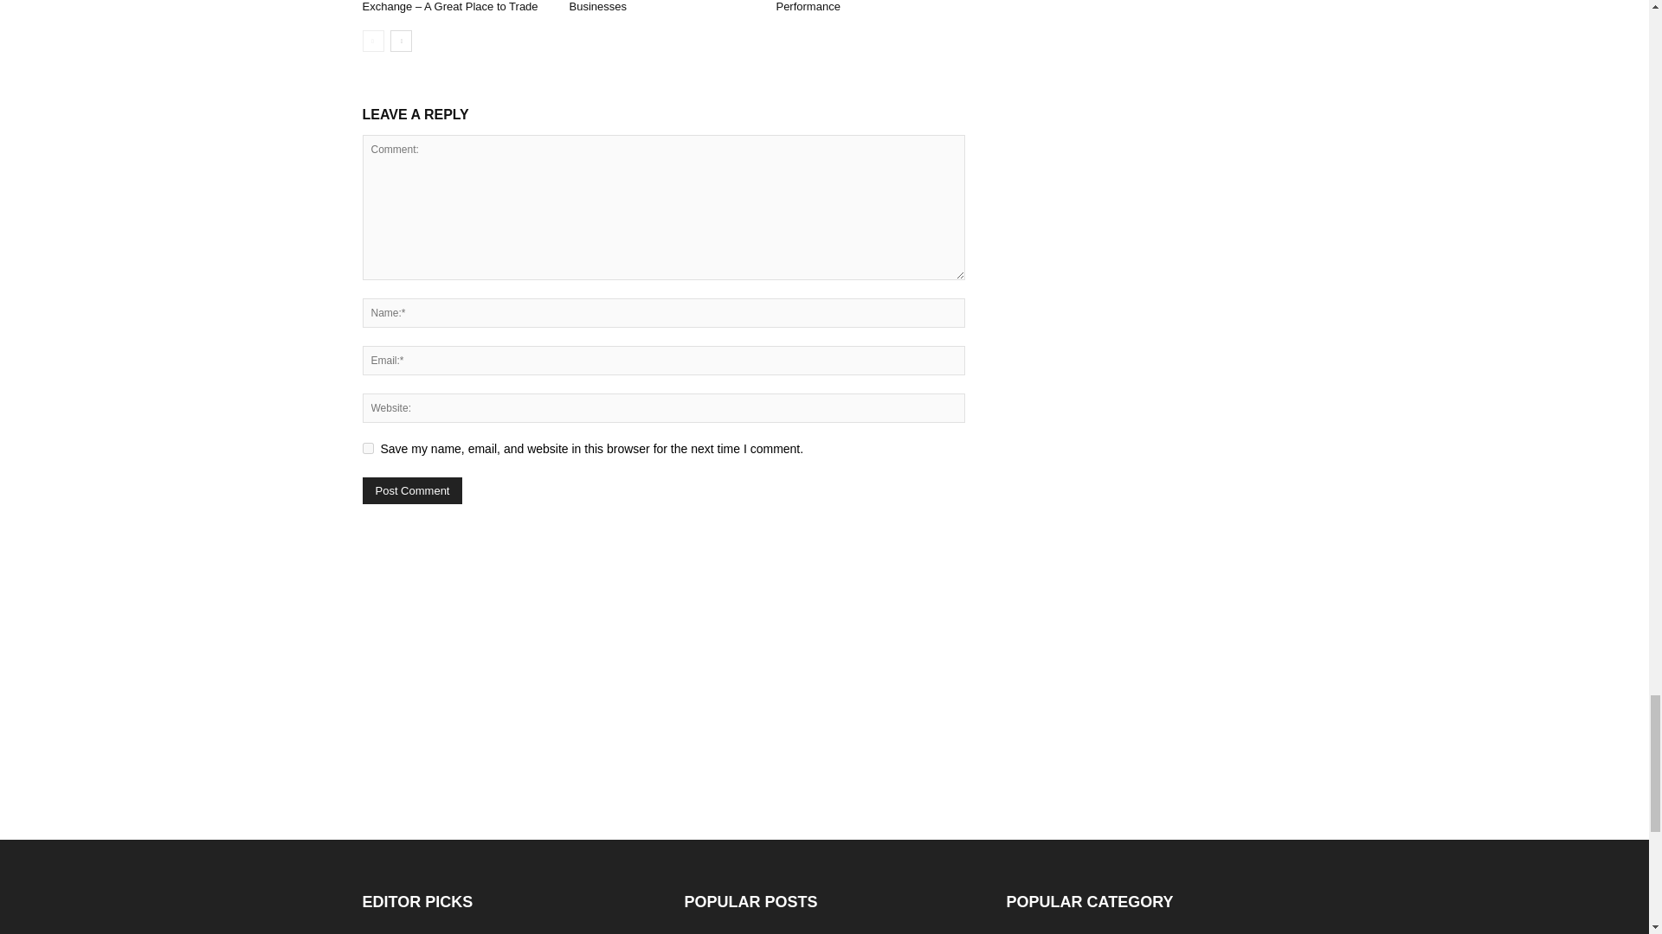 Image resolution: width=1662 pixels, height=934 pixels. Describe the element at coordinates (367, 448) in the screenshot. I see `yes` at that location.